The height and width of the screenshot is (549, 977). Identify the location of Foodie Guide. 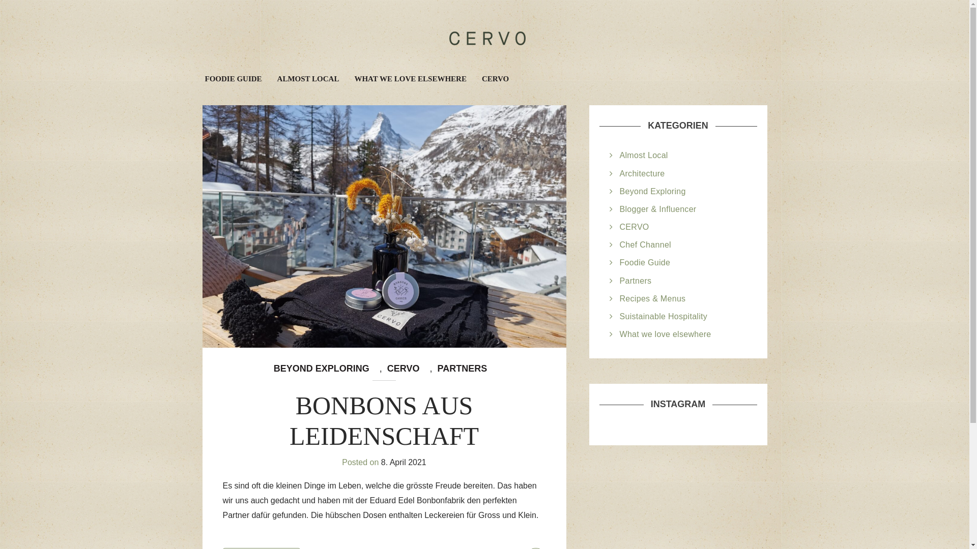
(645, 262).